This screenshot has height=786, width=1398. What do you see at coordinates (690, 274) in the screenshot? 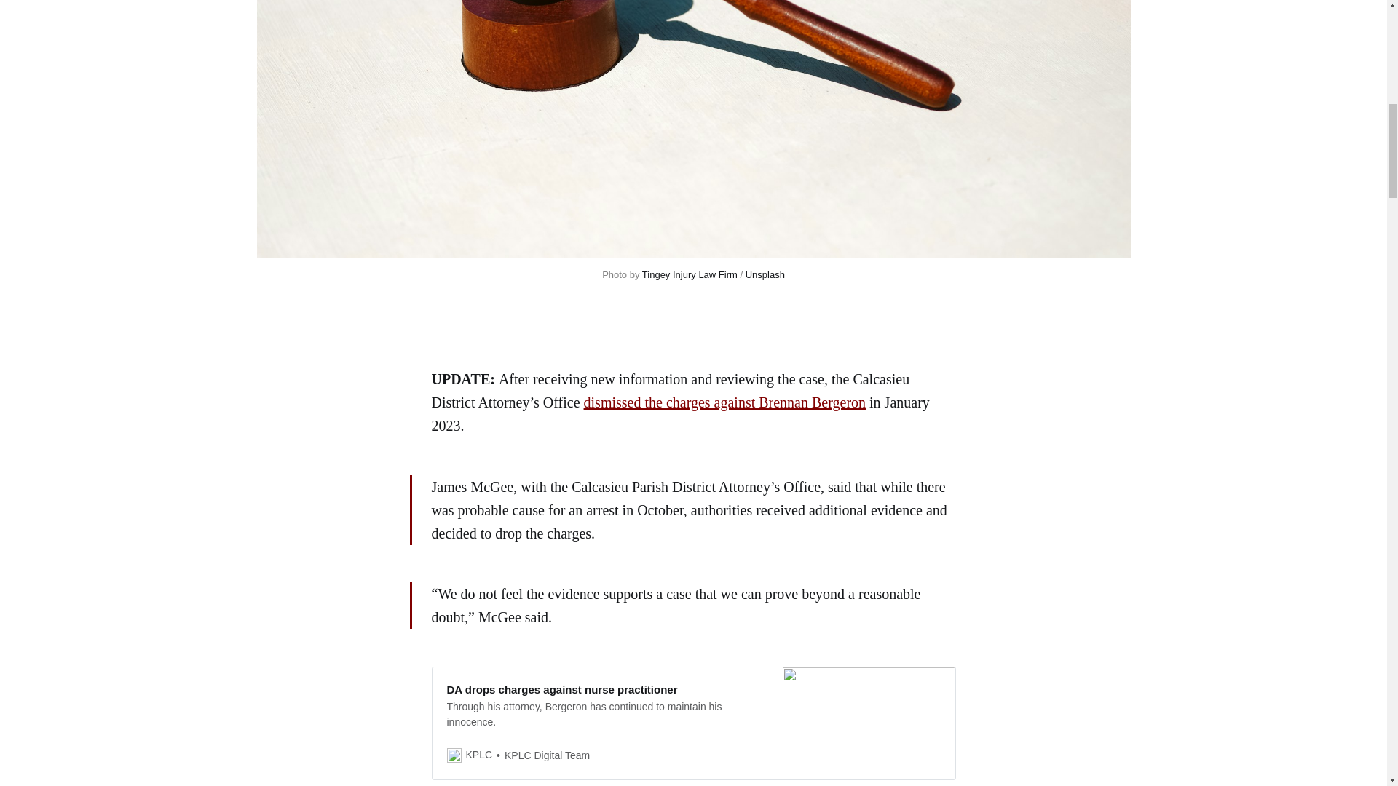
I see `Tingey Injury Law Firm` at bounding box center [690, 274].